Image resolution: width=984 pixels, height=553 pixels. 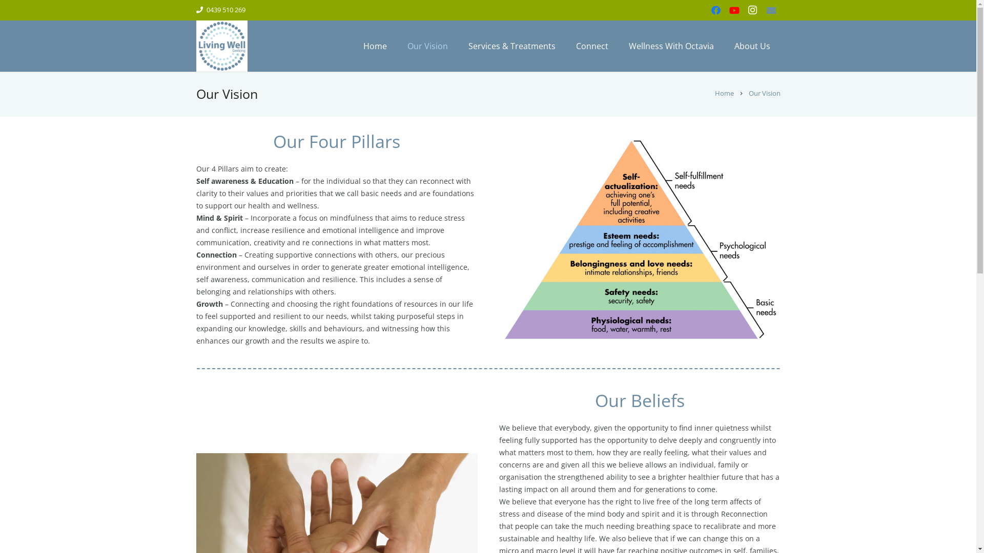 I want to click on Connect, so click(x=592, y=46).